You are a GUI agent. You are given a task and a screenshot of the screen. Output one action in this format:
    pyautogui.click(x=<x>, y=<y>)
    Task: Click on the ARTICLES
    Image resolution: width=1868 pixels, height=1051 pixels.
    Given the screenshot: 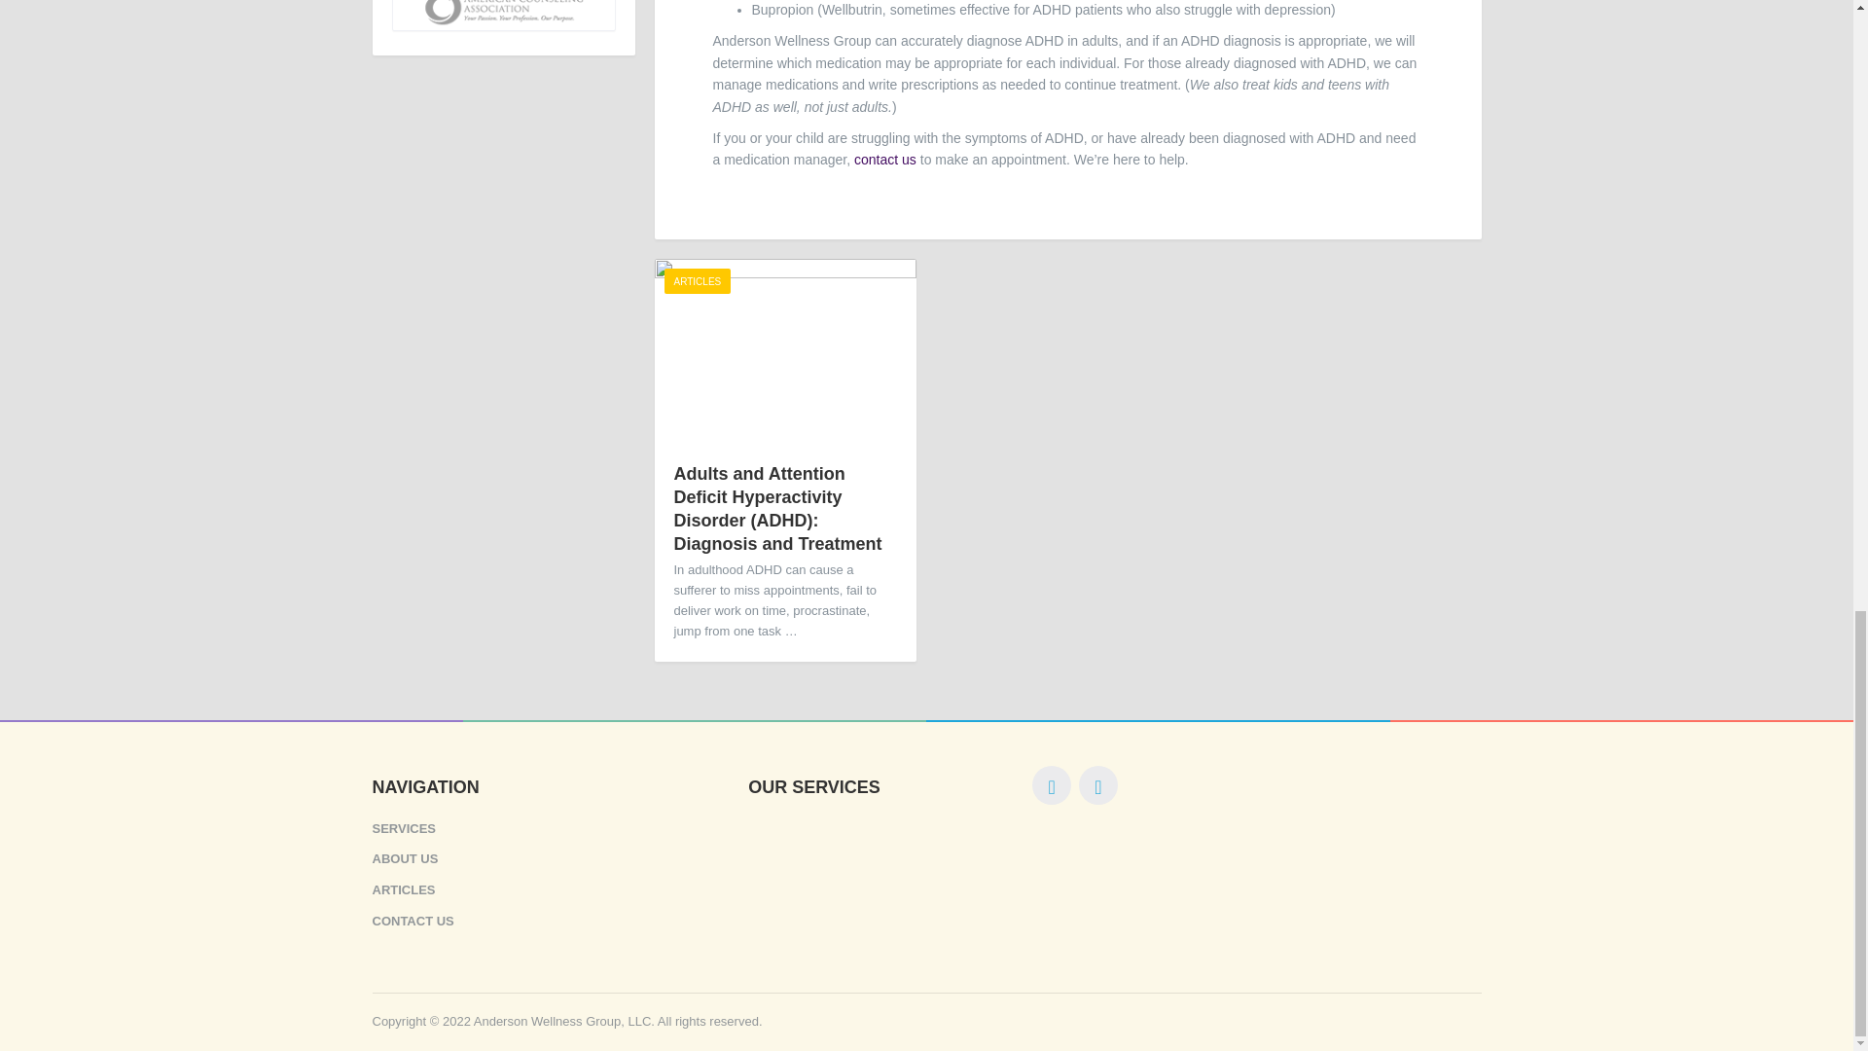 What is the action you would take?
    pyautogui.click(x=550, y=889)
    